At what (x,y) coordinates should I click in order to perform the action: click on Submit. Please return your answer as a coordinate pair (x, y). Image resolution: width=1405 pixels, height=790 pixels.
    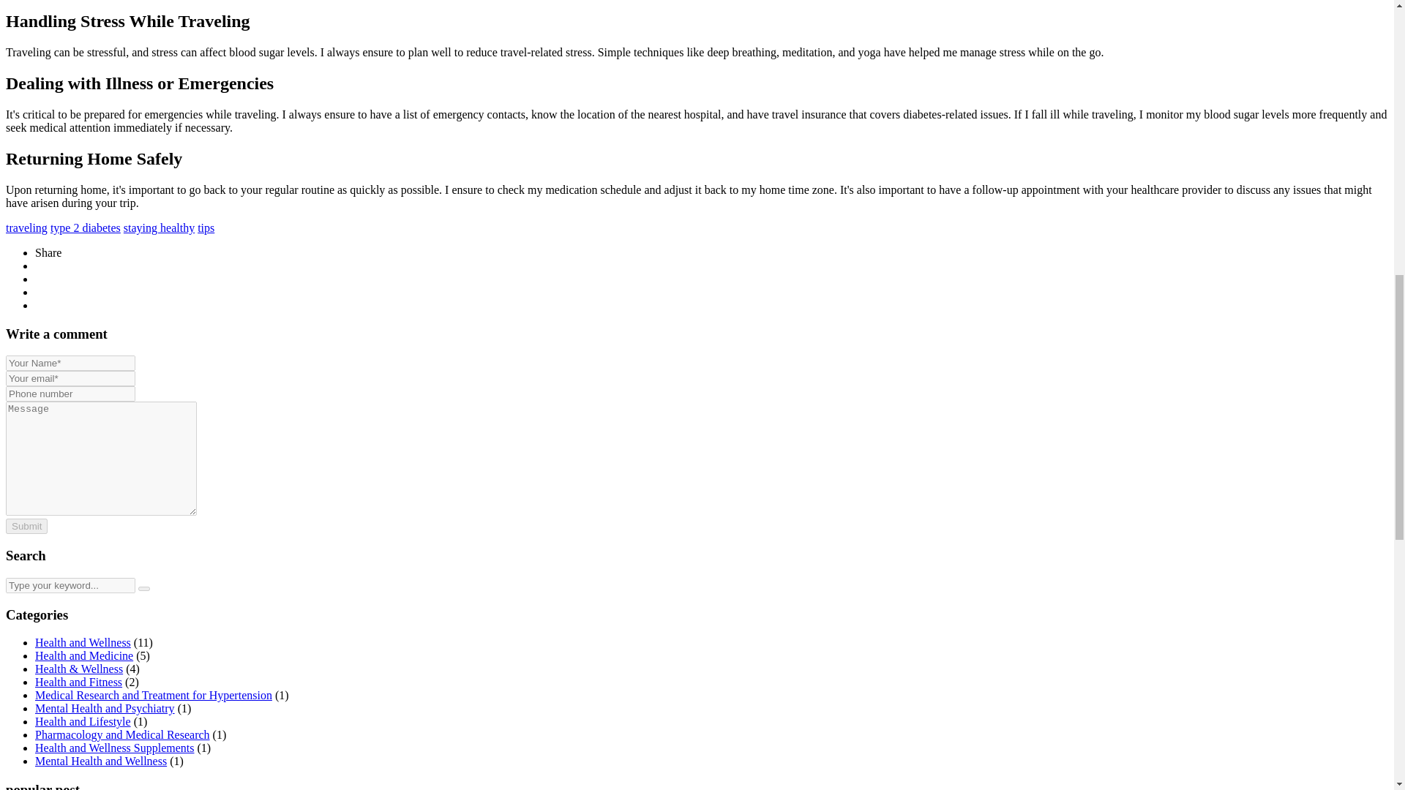
    Looking at the image, I should click on (26, 526).